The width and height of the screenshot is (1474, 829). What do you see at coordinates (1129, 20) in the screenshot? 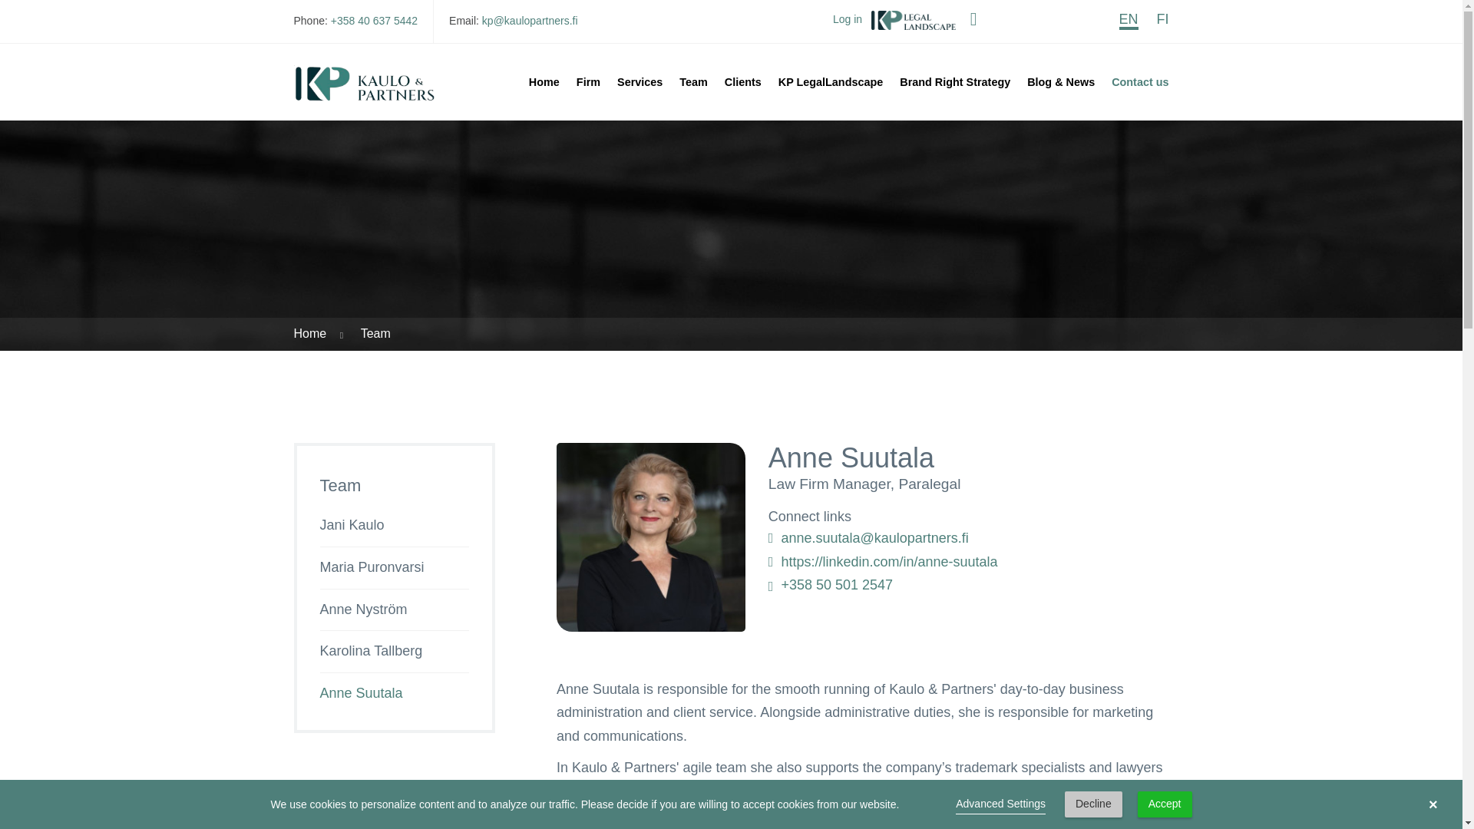
I see `EN` at bounding box center [1129, 20].